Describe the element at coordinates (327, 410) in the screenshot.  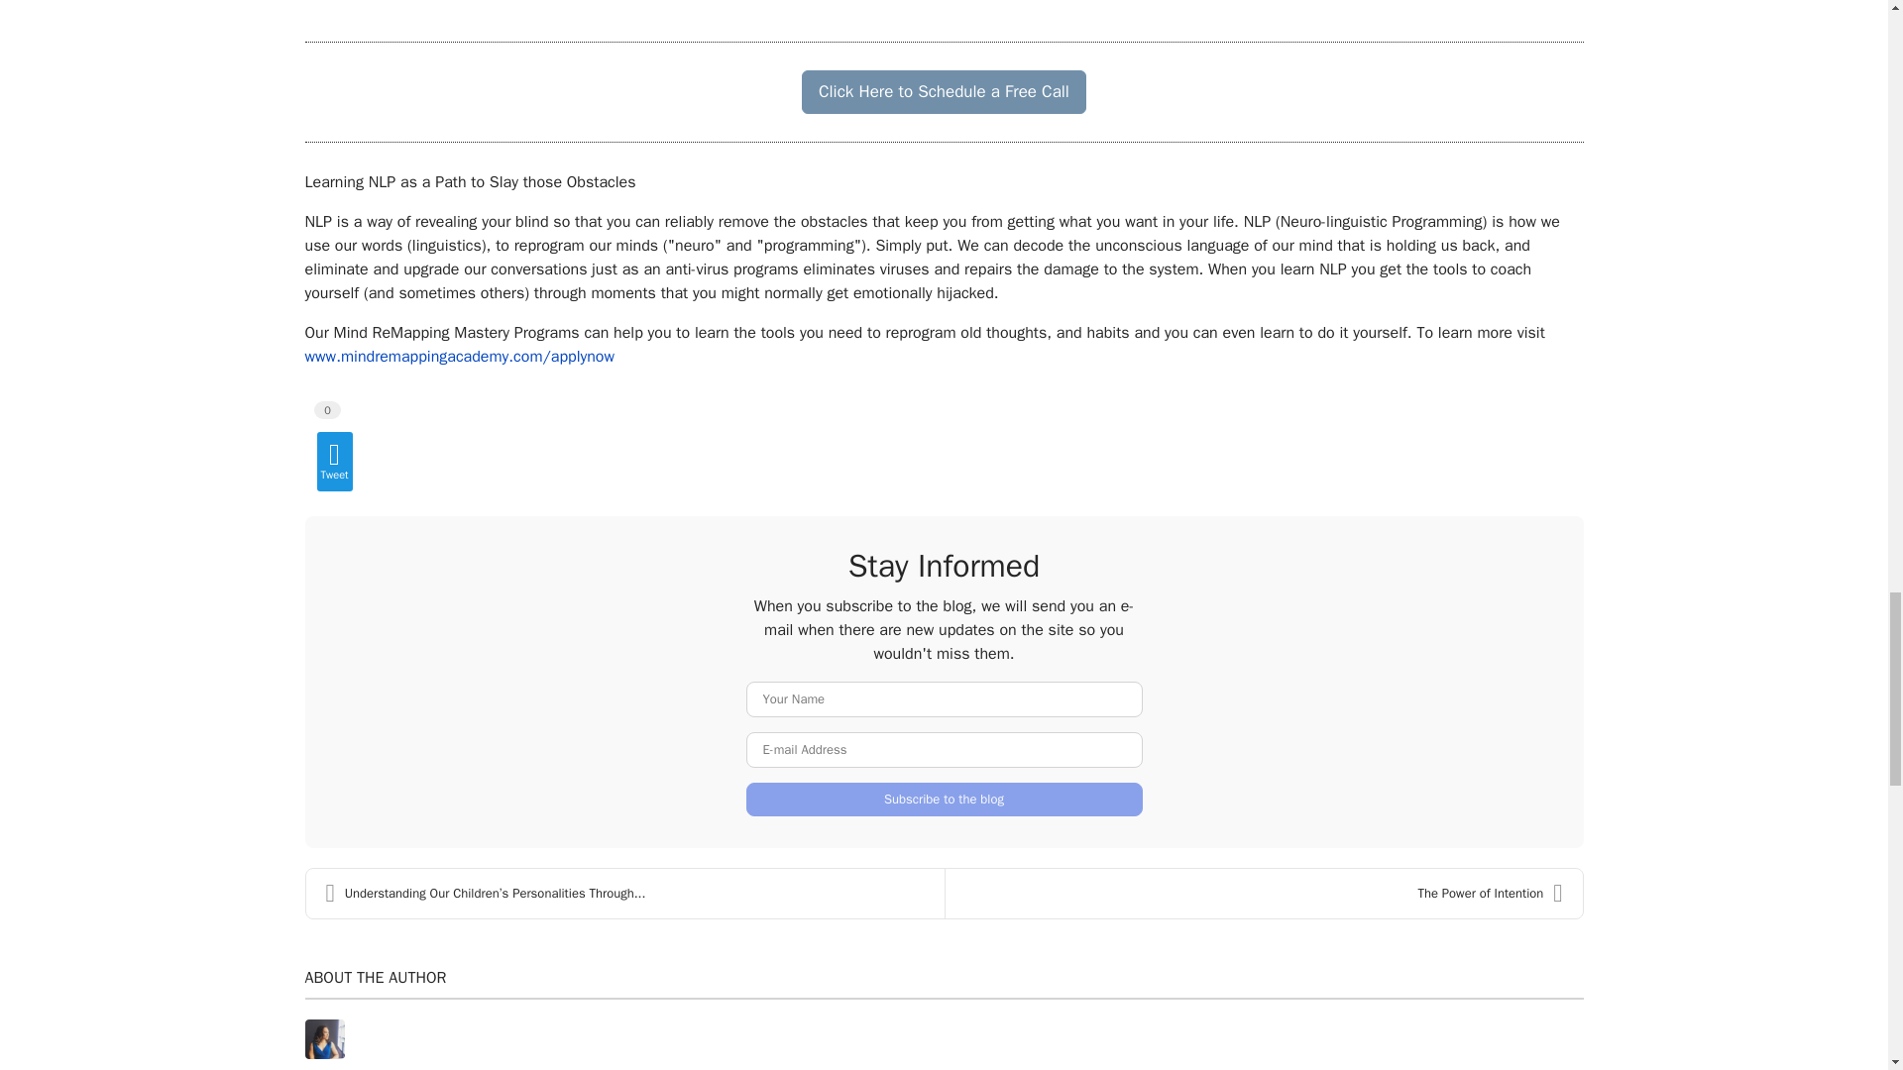
I see `0 votes` at that location.